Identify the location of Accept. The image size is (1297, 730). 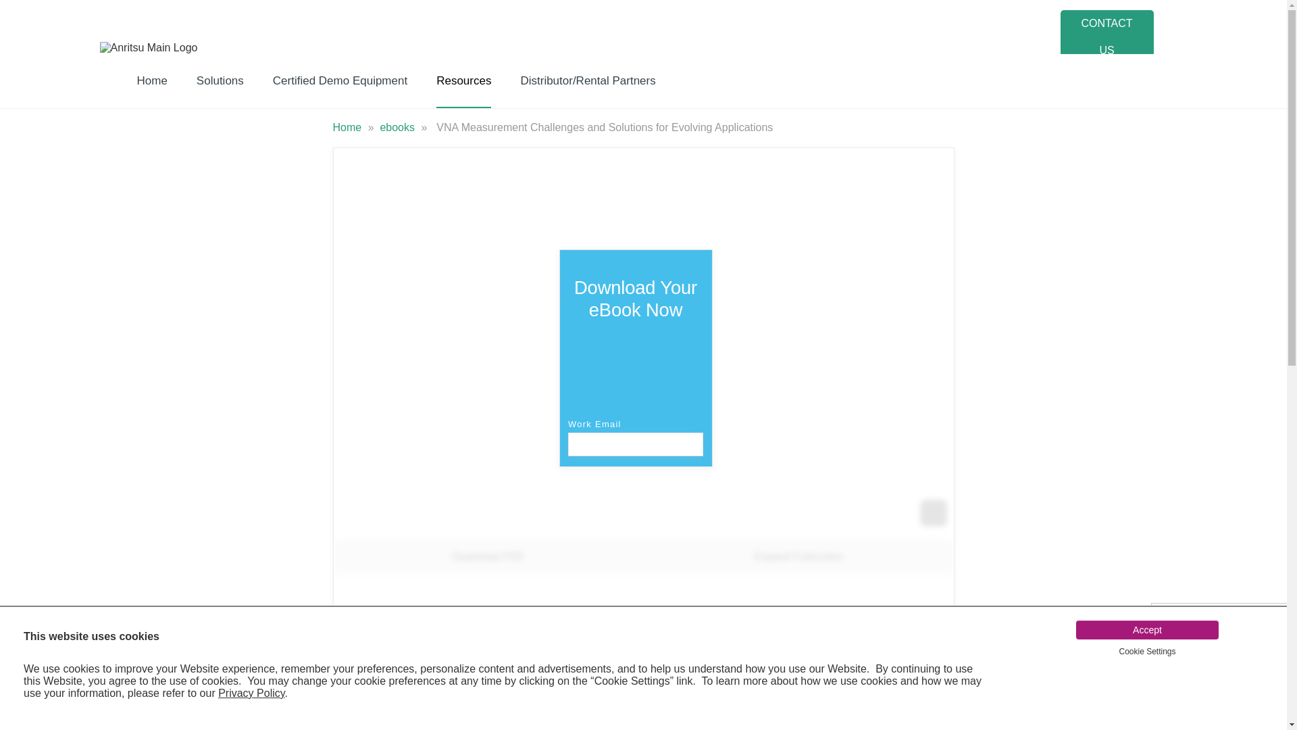
(1147, 630).